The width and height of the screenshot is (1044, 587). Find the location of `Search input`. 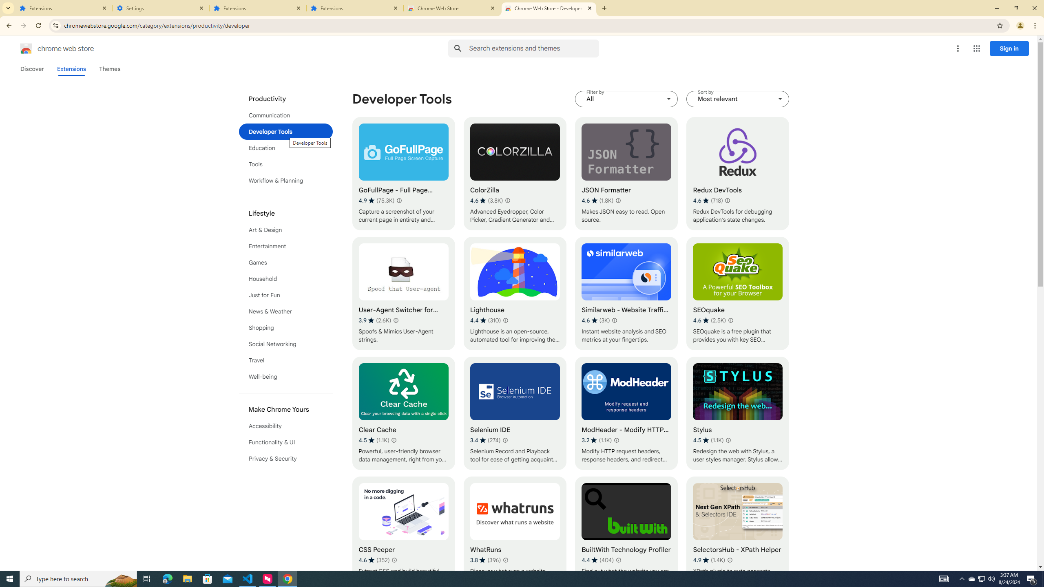

Search input is located at coordinates (534, 48).